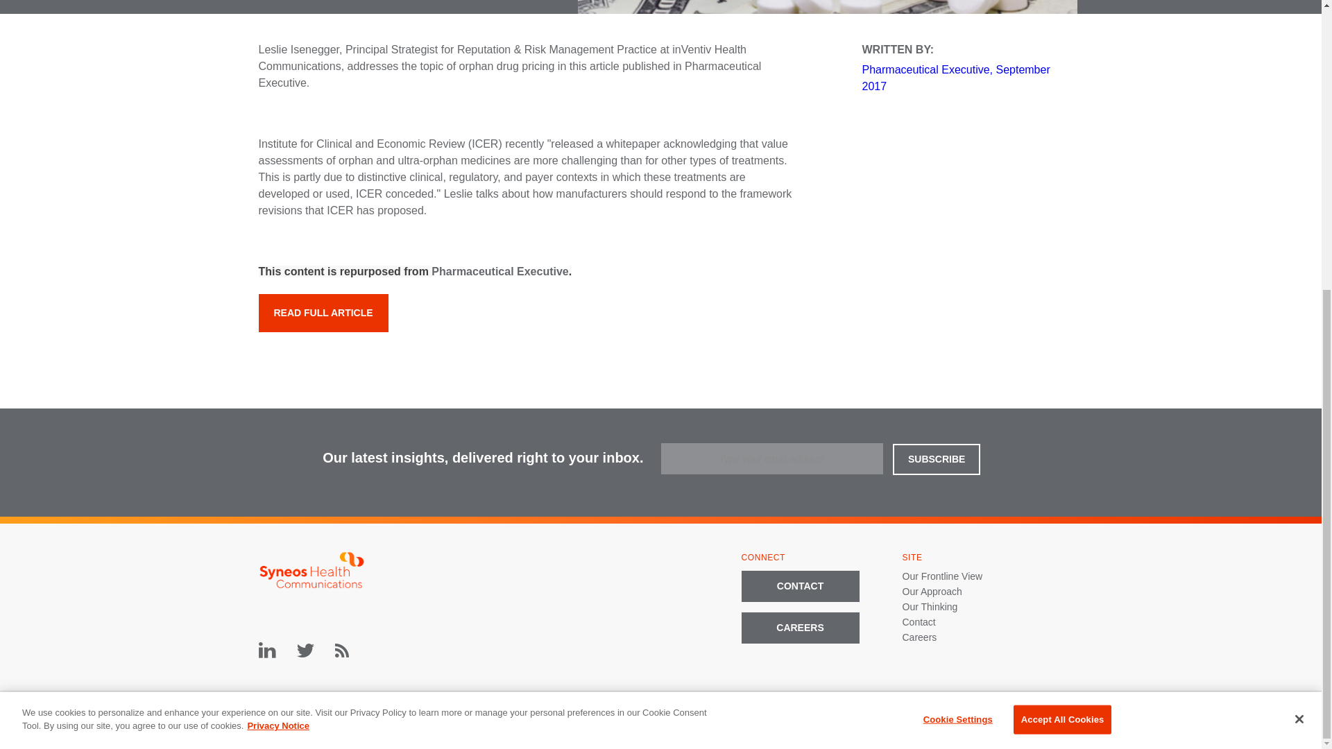 Image resolution: width=1332 pixels, height=749 pixels. I want to click on Careers, so click(919, 637).